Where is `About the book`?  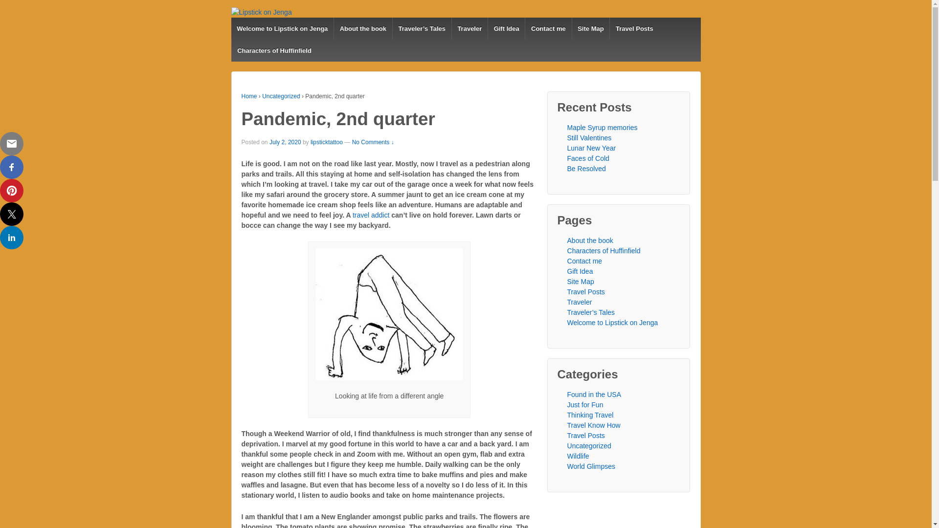 About the book is located at coordinates (363, 28).